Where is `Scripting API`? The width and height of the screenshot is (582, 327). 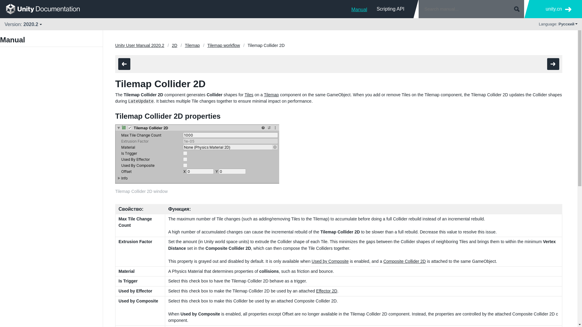 Scripting API is located at coordinates (390, 9).